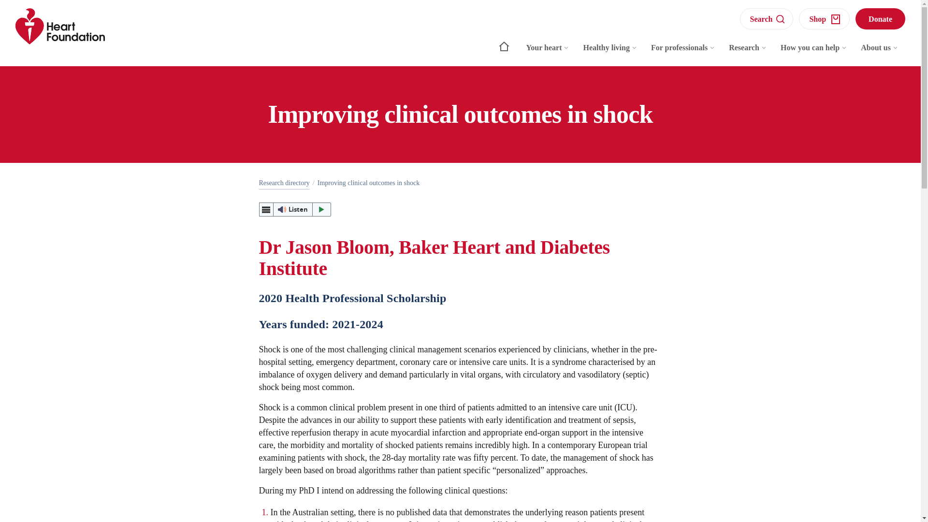 The width and height of the screenshot is (928, 522). Describe the element at coordinates (814, 52) in the screenshot. I see `How you can help` at that location.